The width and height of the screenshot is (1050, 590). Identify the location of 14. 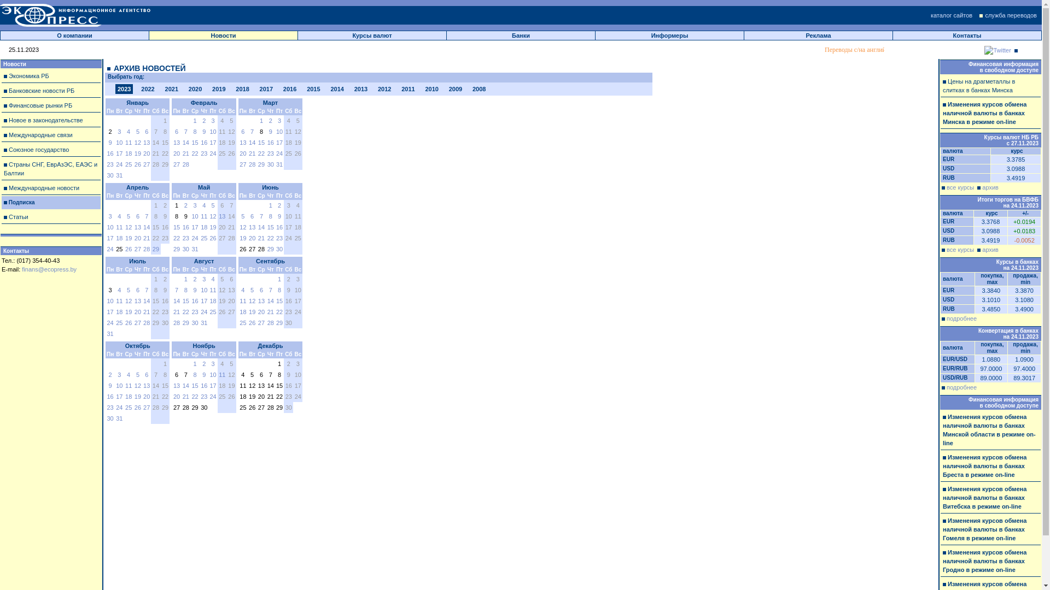
(186, 386).